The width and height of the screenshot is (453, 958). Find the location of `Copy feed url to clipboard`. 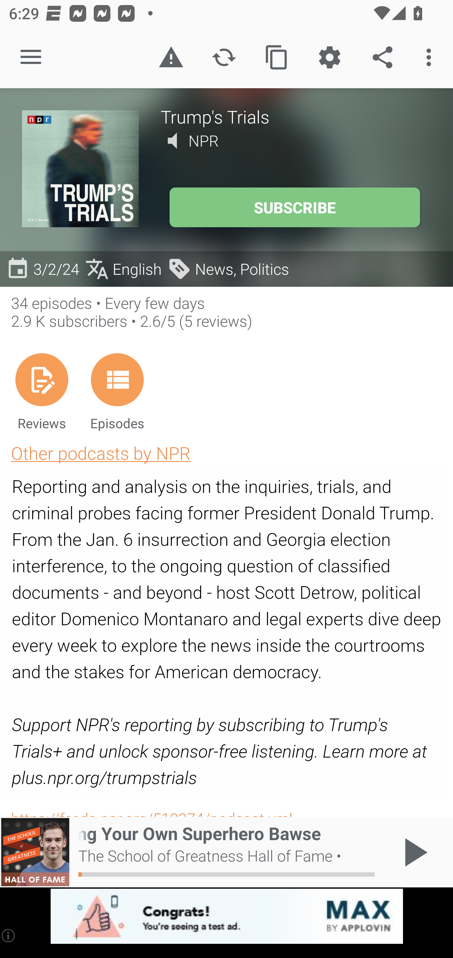

Copy feed url to clipboard is located at coordinates (277, 57).